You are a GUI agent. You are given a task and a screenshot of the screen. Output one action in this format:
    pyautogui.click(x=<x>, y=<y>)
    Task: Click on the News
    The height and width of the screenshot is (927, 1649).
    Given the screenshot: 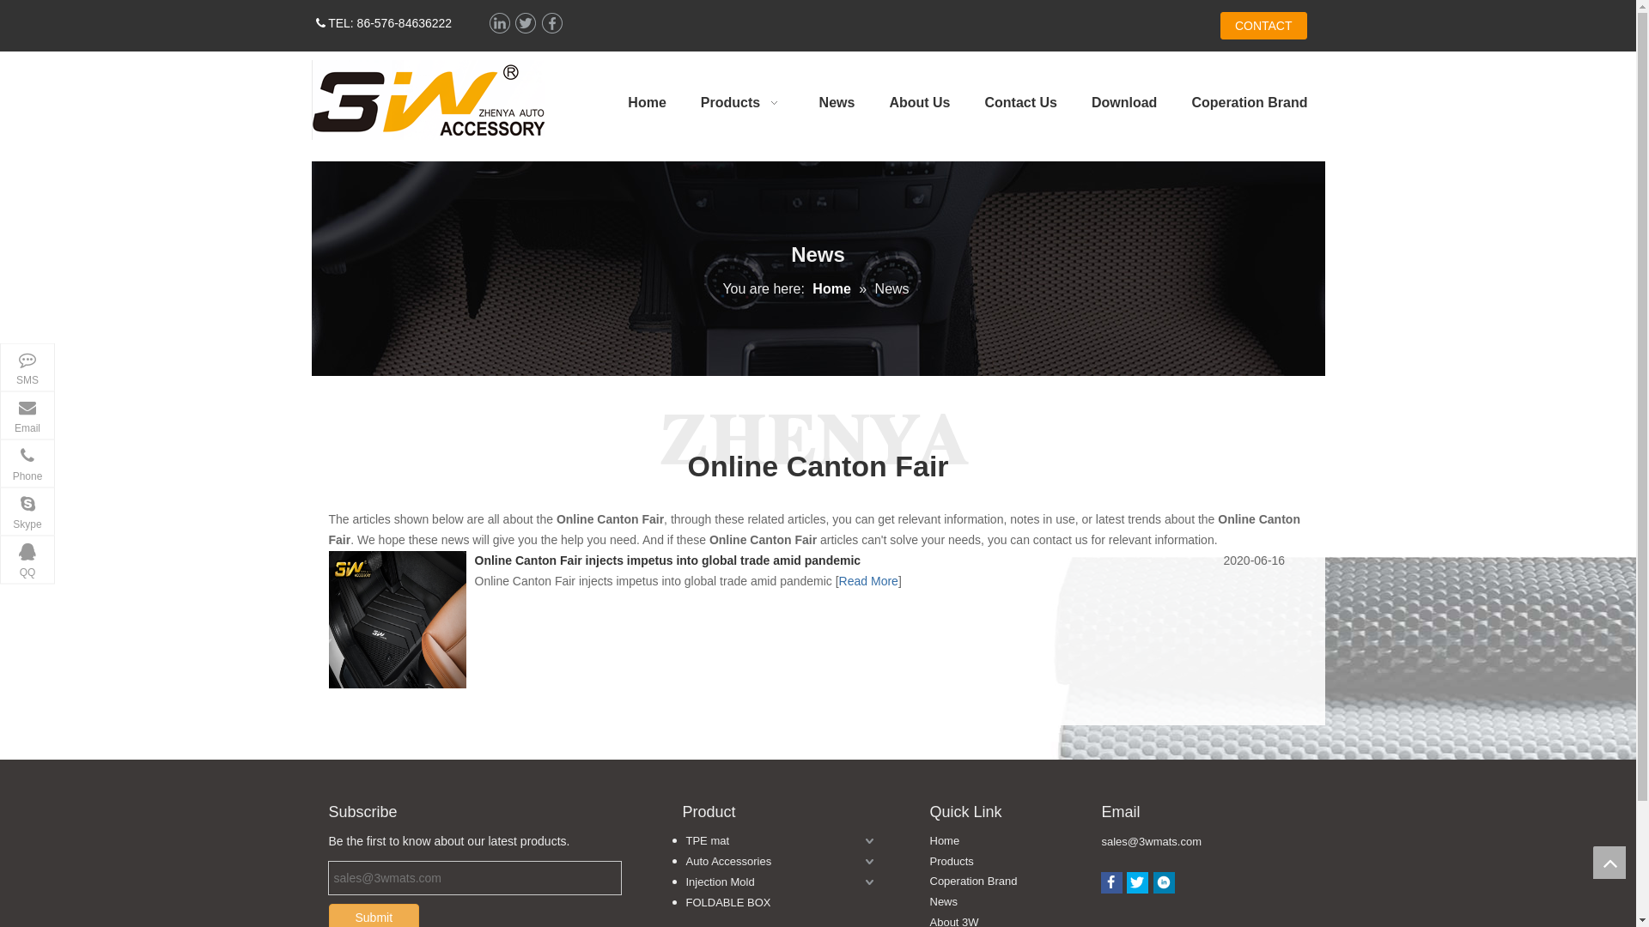 What is the action you would take?
    pyautogui.click(x=943, y=901)
    